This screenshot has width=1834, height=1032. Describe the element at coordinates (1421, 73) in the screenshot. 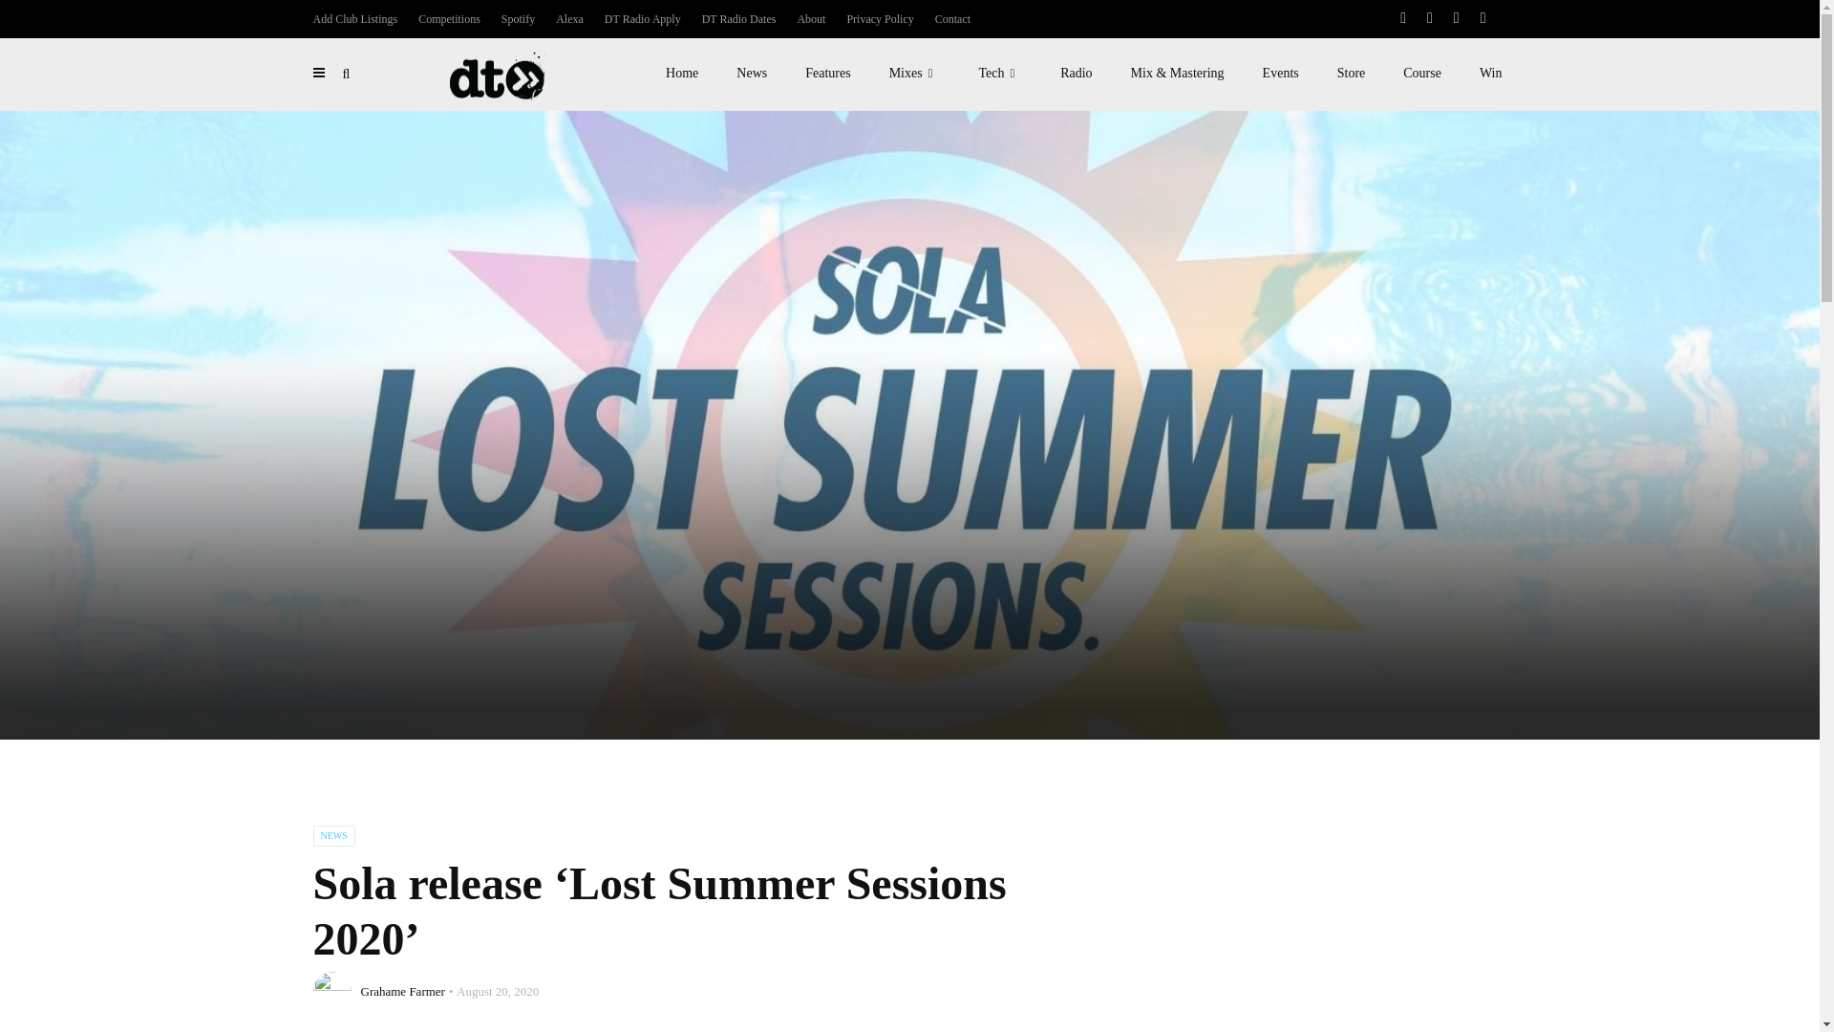

I see `Course` at that location.